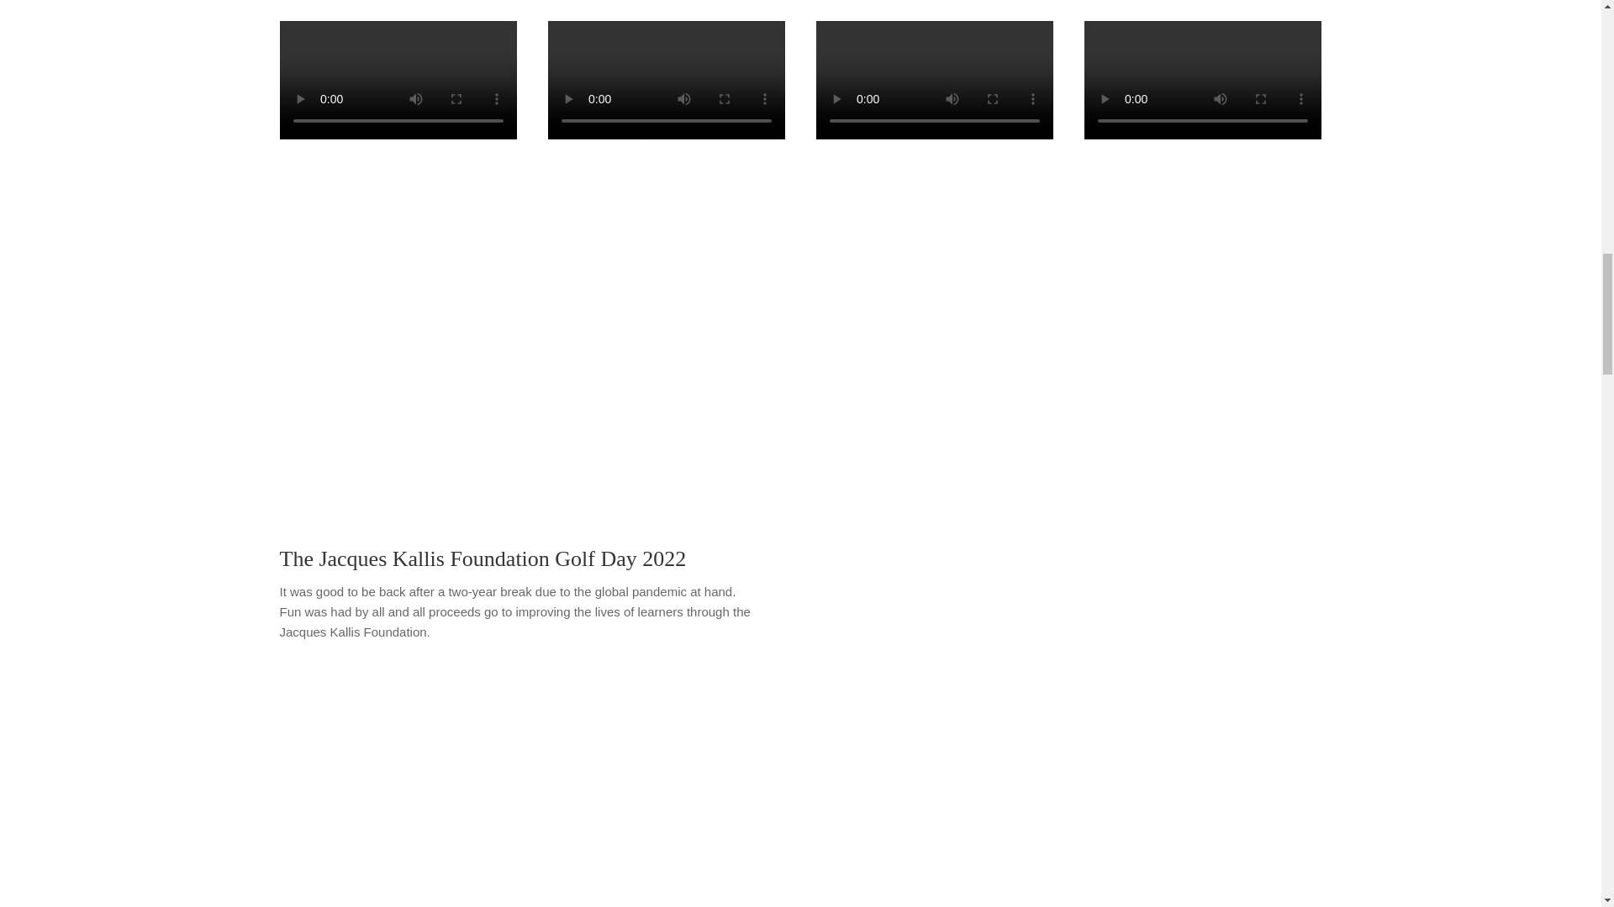 The width and height of the screenshot is (1614, 907). Describe the element at coordinates (883, 412) in the screenshot. I see `73b2a10` at that location.